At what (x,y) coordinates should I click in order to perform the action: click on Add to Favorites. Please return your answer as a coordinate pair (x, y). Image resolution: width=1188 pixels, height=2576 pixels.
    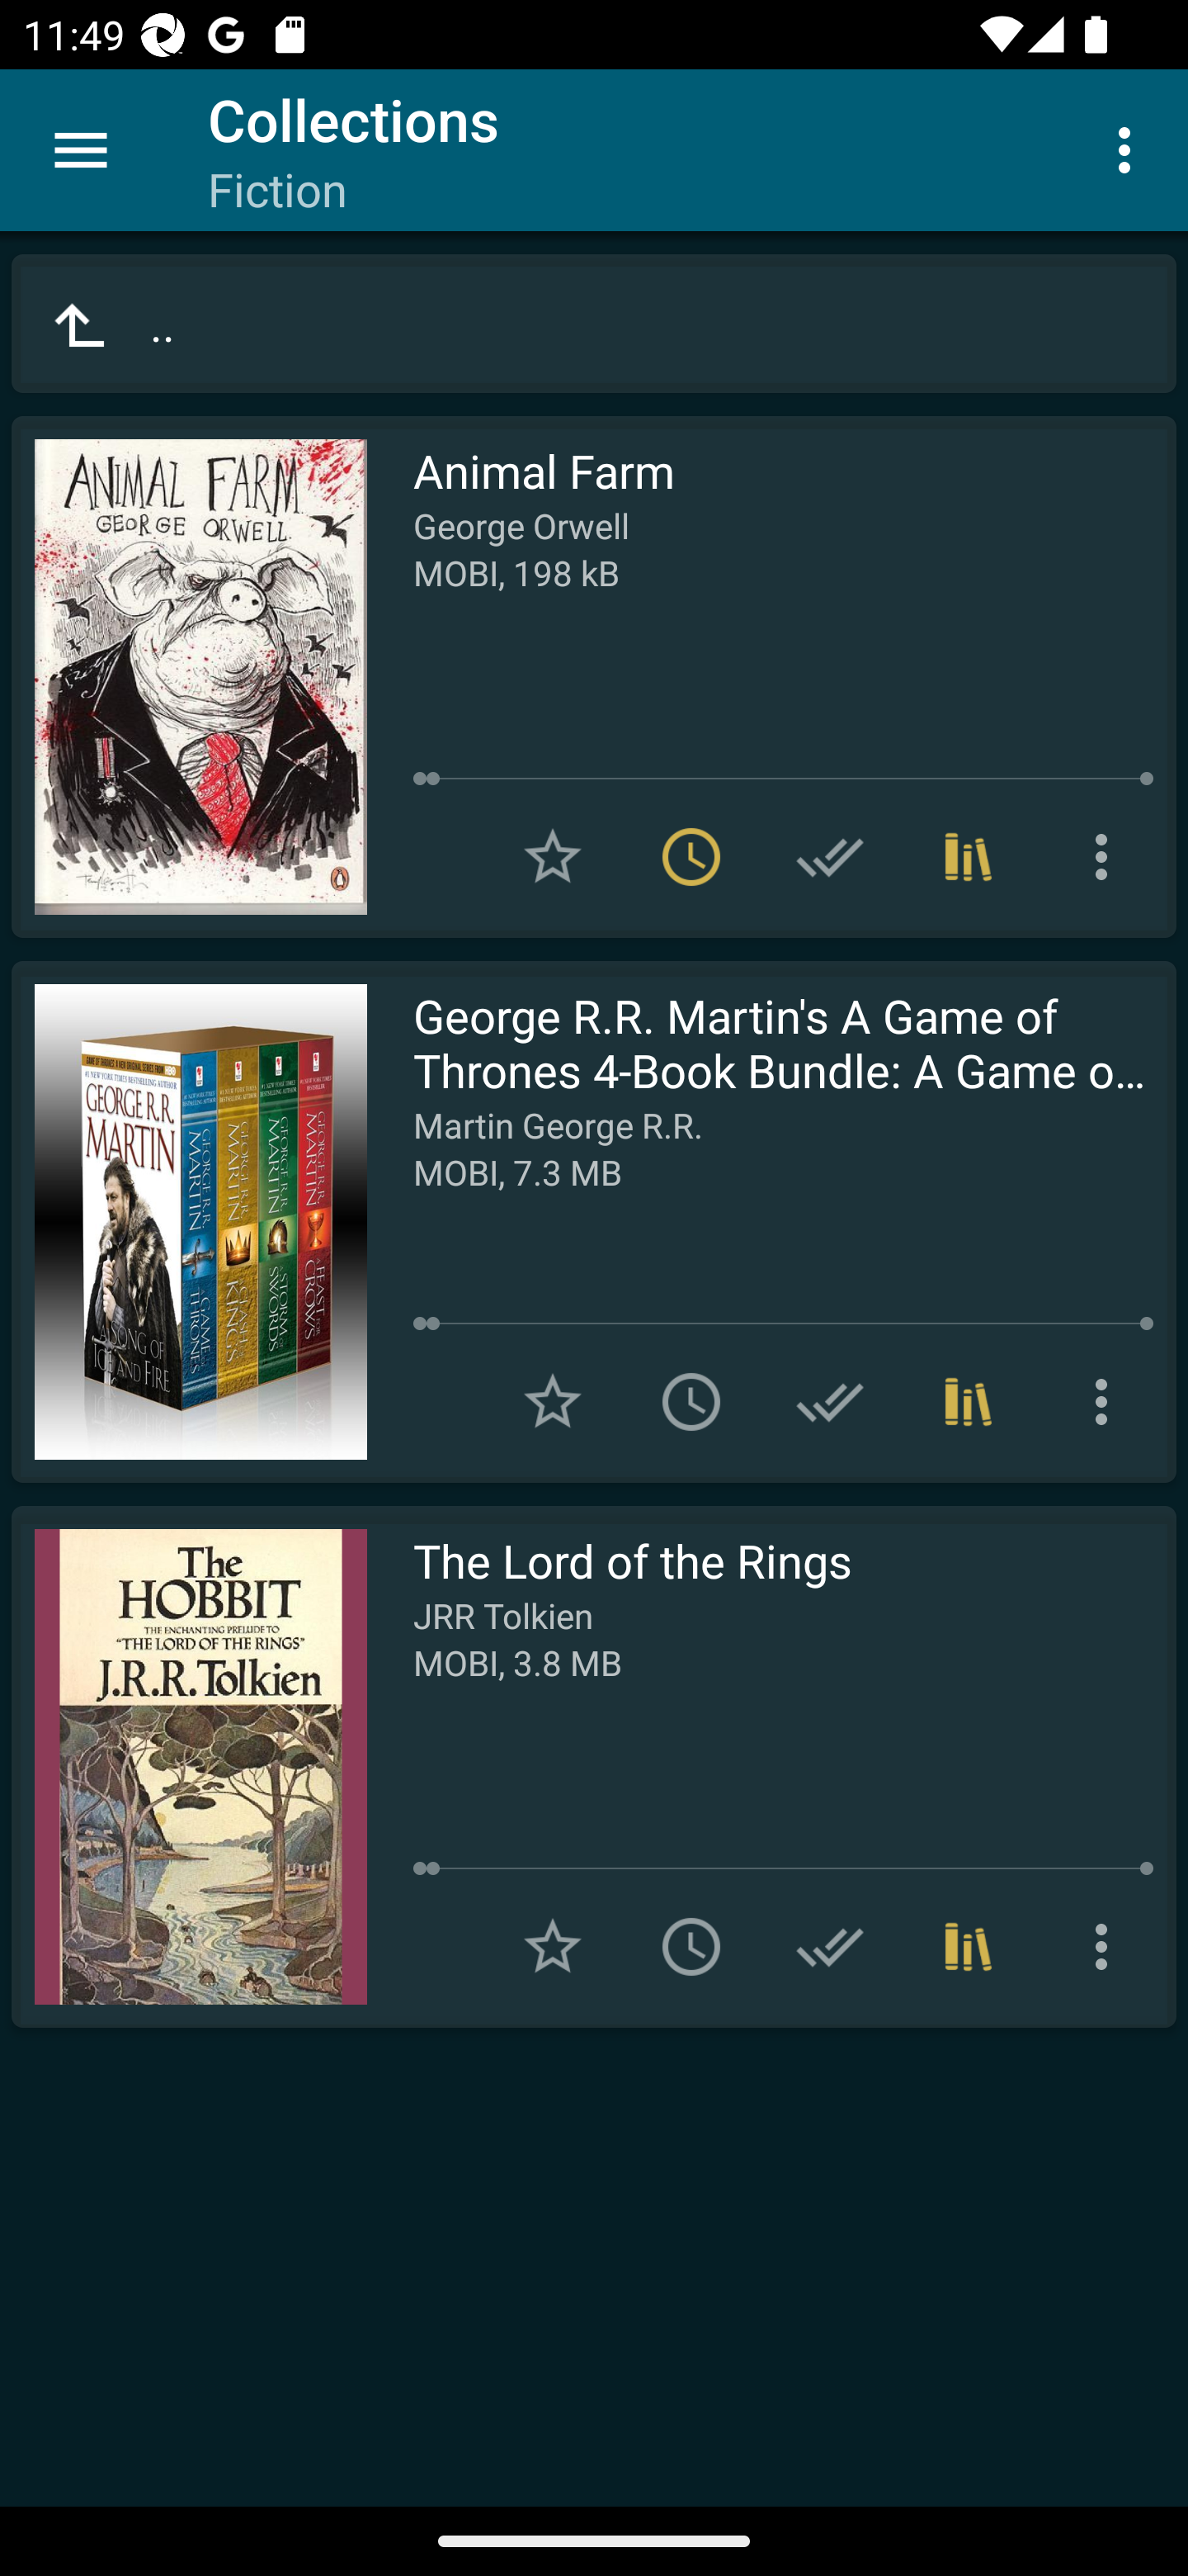
    Looking at the image, I should click on (553, 1401).